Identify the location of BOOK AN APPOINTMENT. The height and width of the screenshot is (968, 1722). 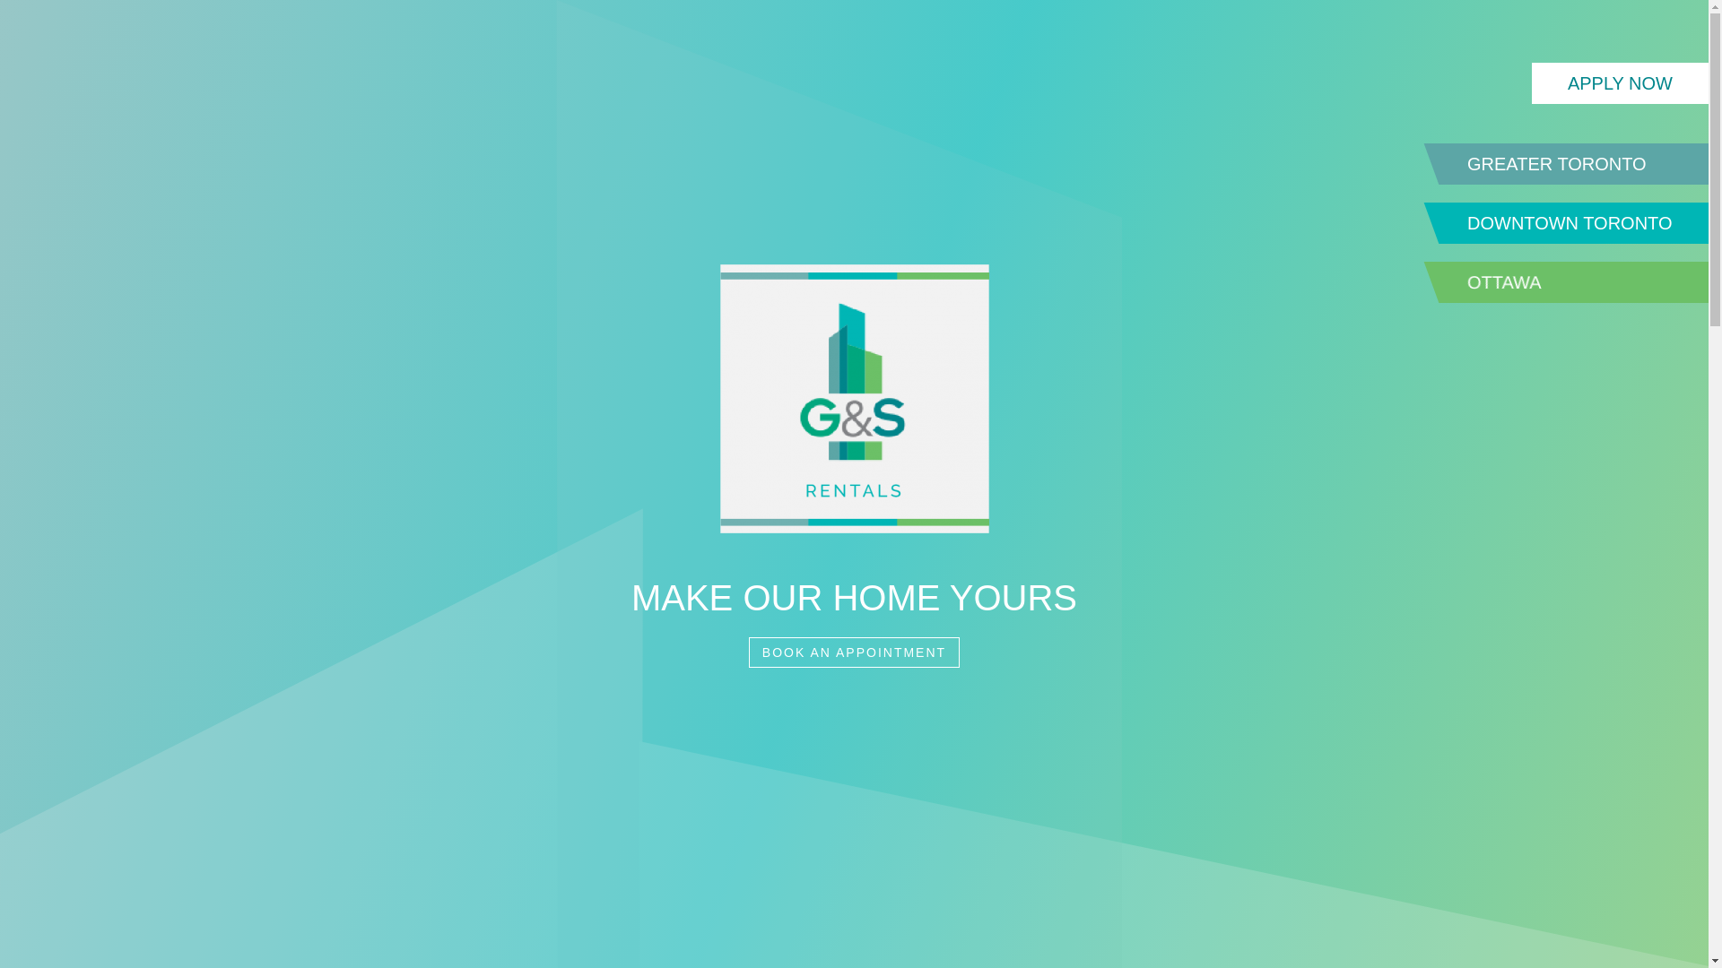
(854, 653).